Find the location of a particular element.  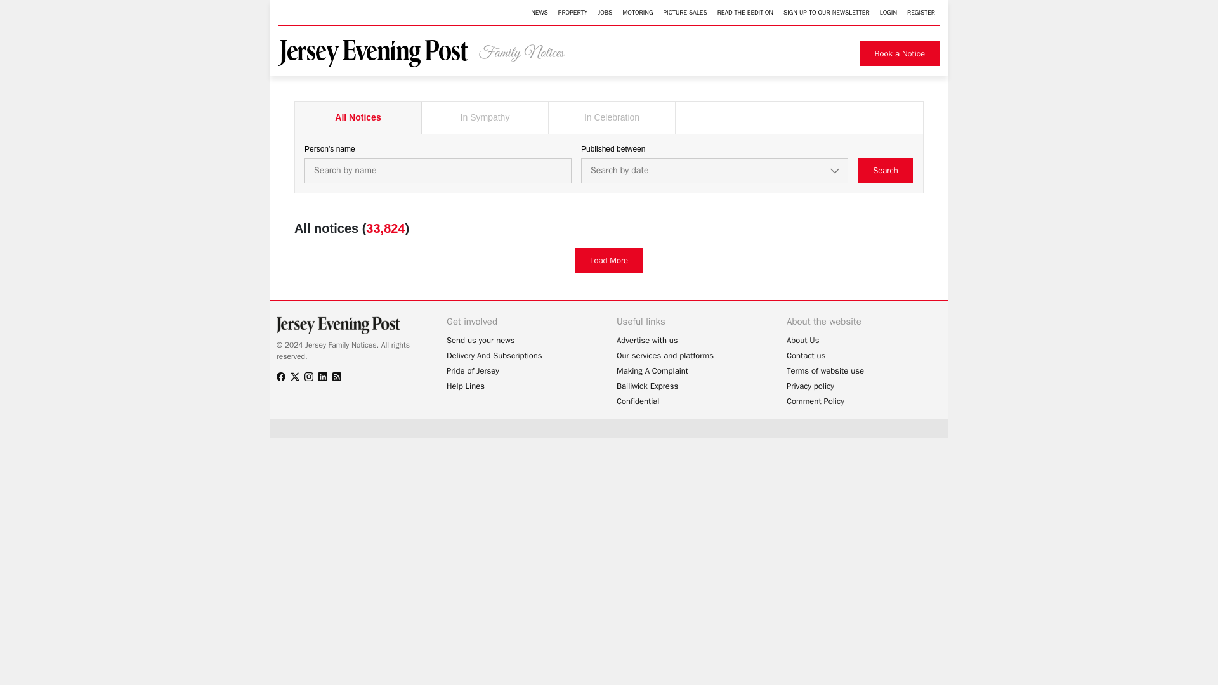

In Celebration is located at coordinates (612, 117).